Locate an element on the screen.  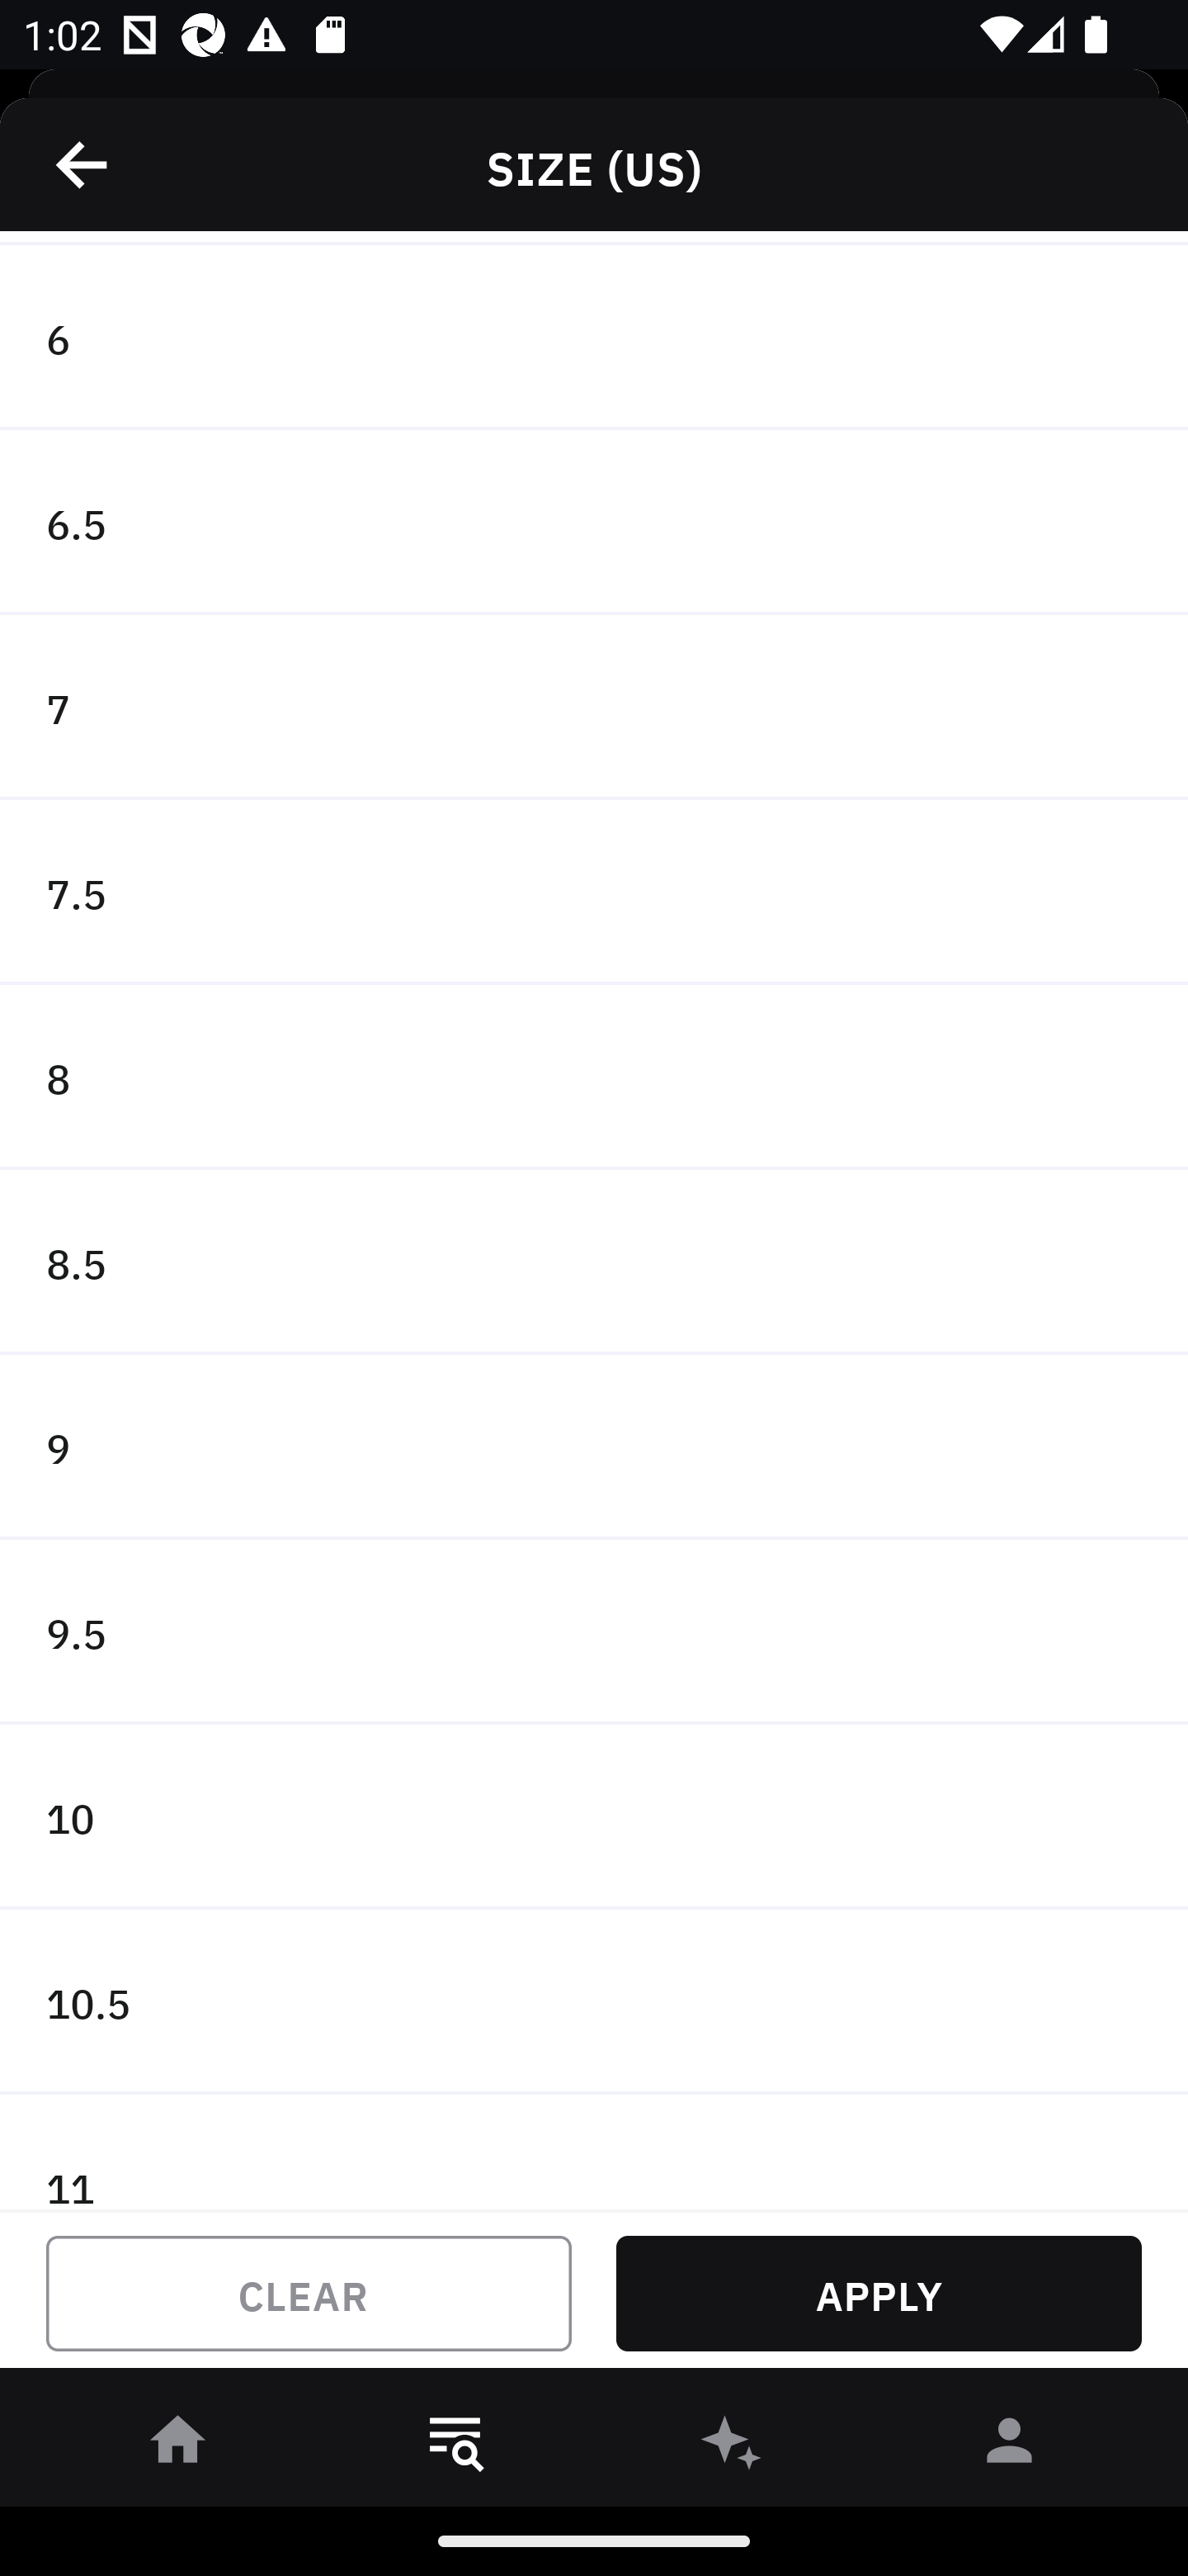
11 is located at coordinates (594, 2152).